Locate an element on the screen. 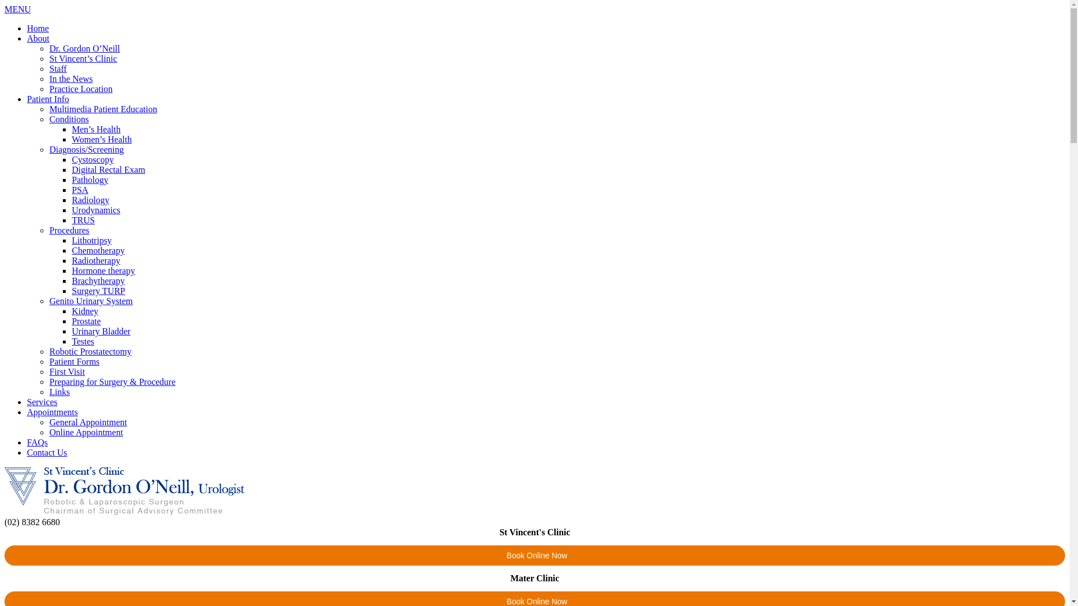 This screenshot has width=1078, height=606. Online Appointment is located at coordinates (86, 432).